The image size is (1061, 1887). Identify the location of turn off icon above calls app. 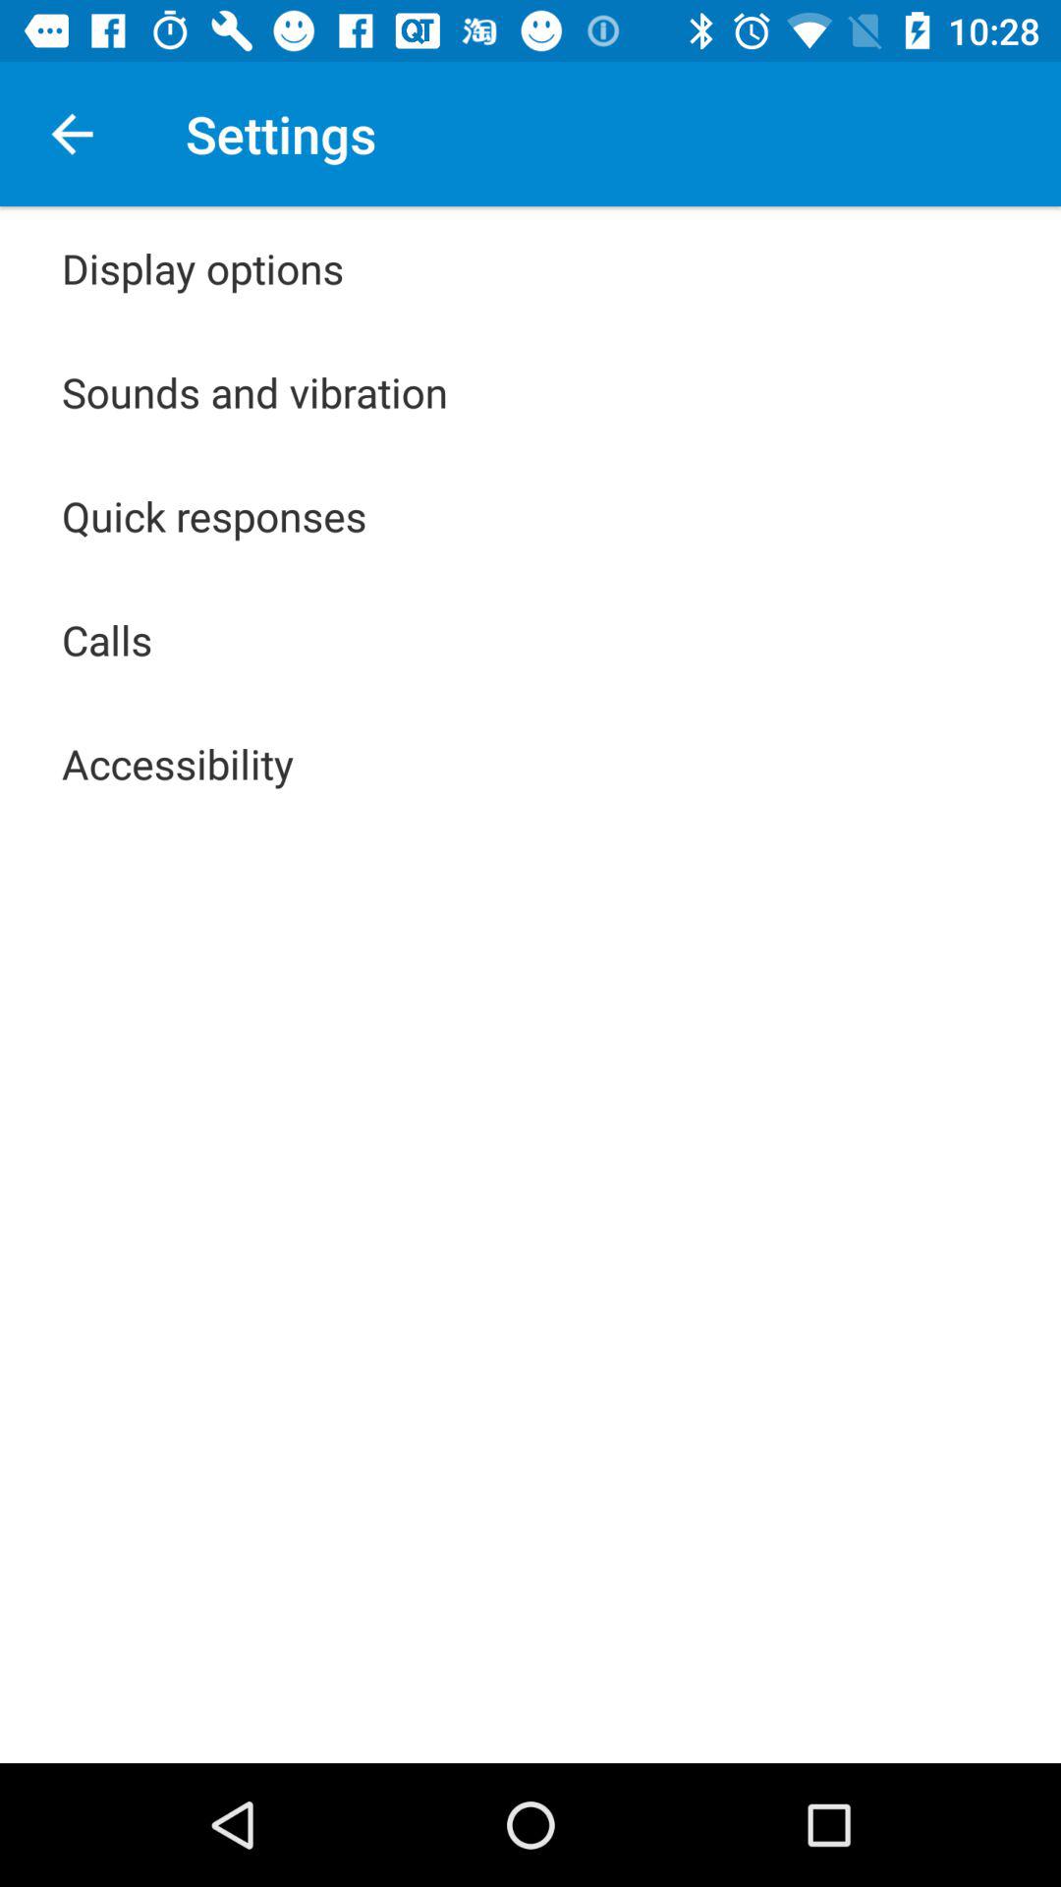
(214, 515).